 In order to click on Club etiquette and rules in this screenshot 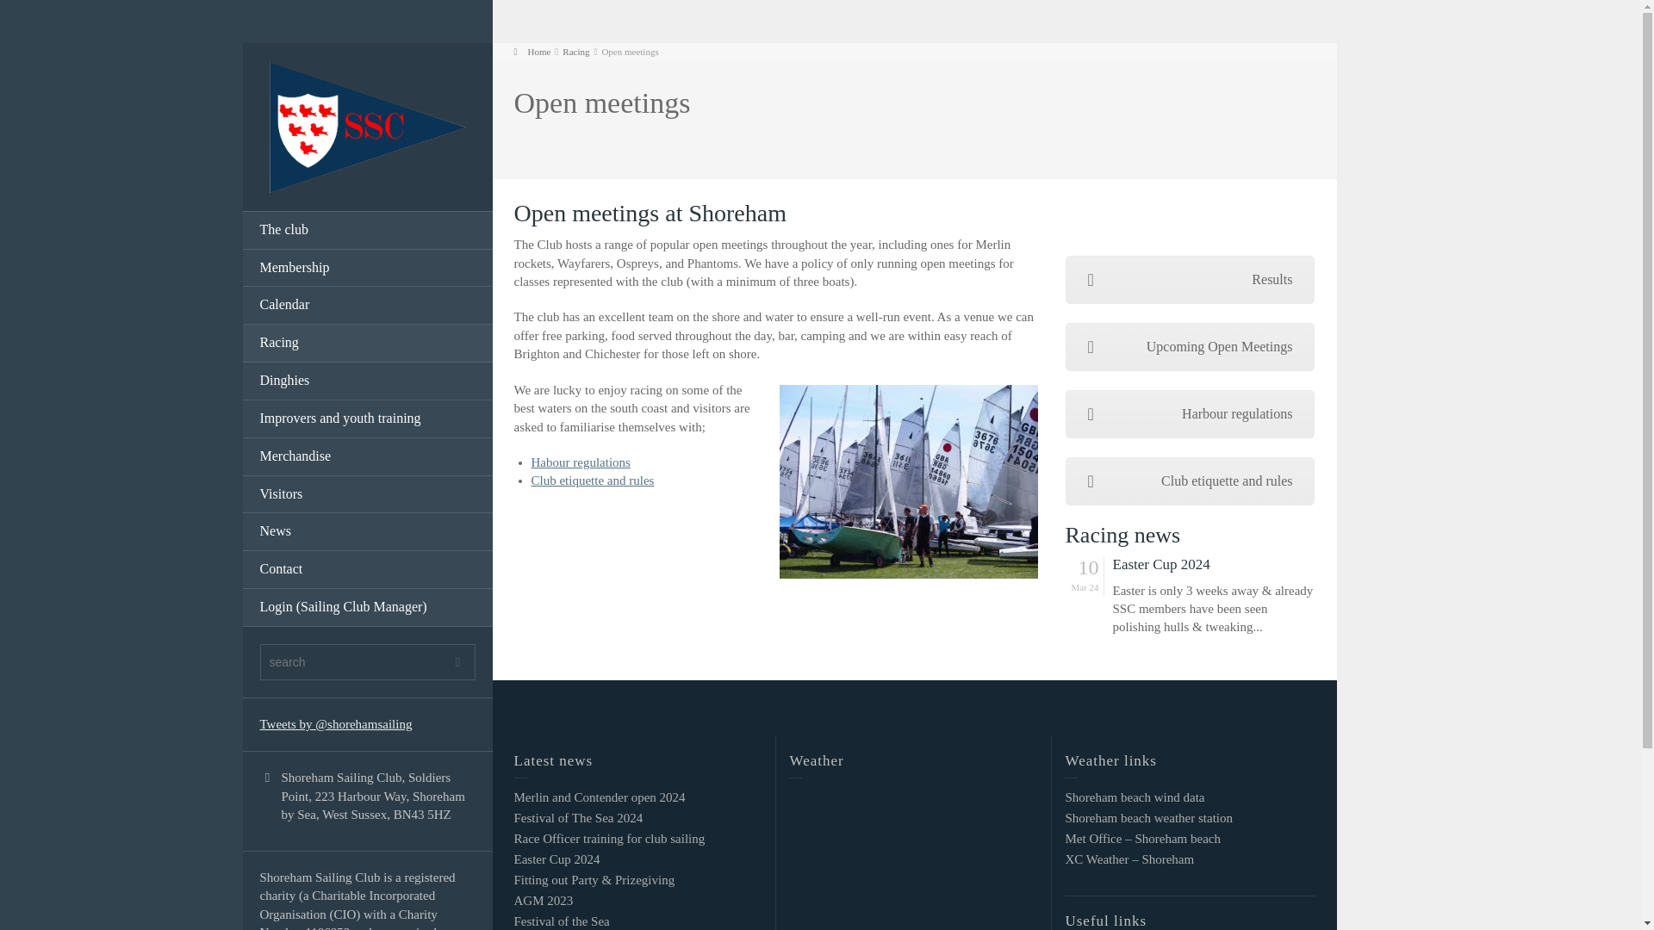, I will do `click(1190, 481)`.